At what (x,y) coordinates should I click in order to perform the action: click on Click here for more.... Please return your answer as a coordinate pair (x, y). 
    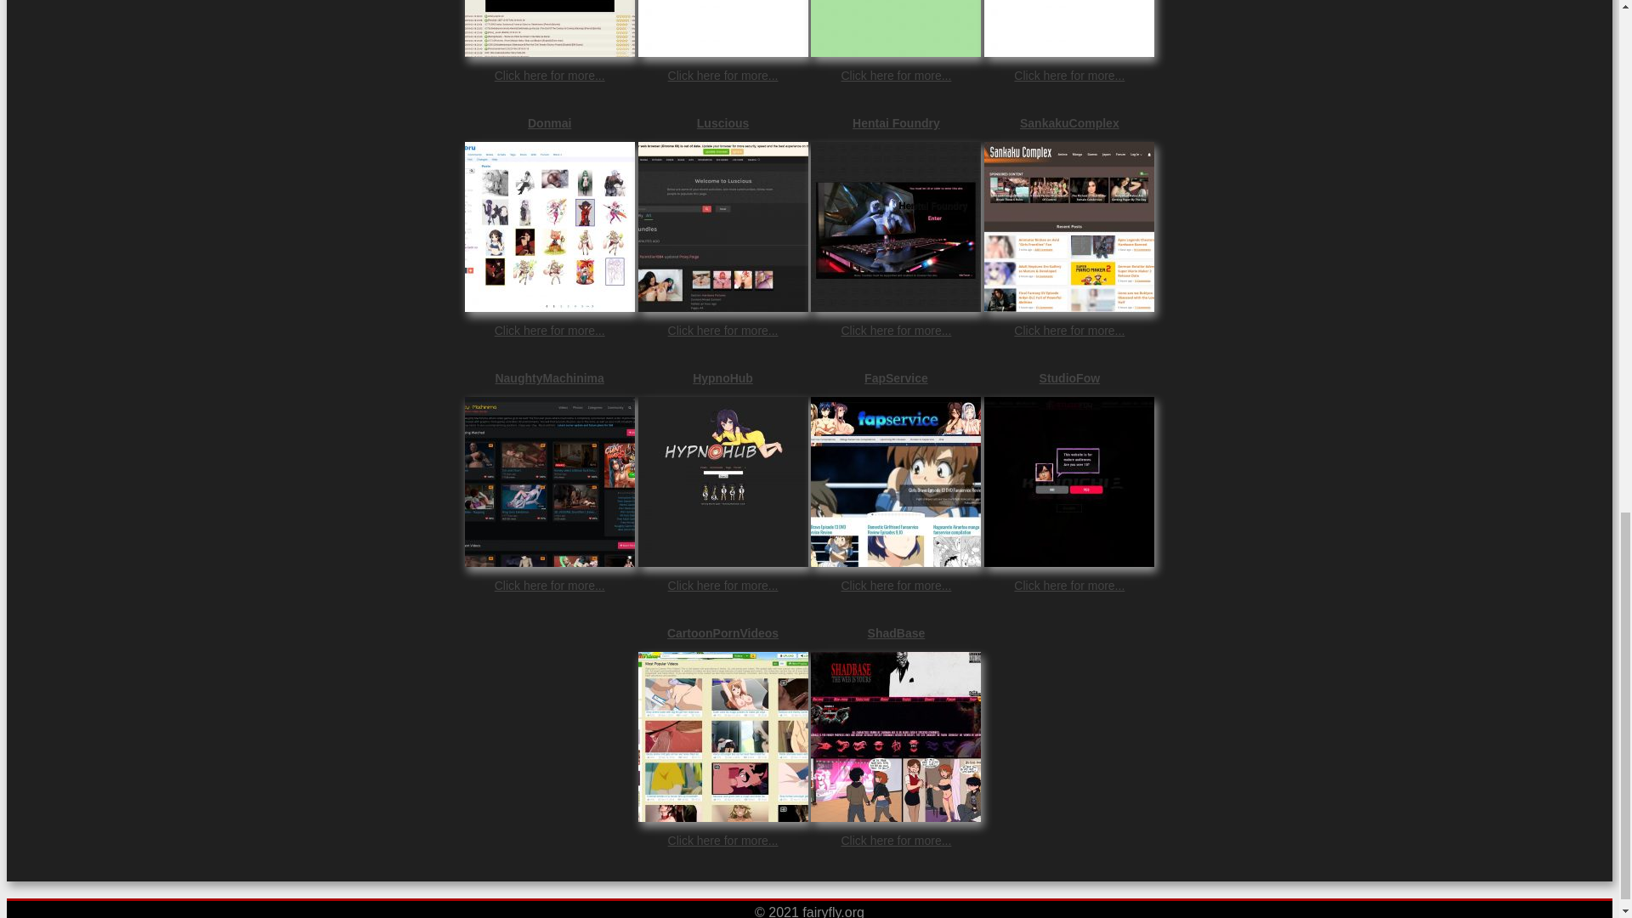
    Looking at the image, I should click on (549, 585).